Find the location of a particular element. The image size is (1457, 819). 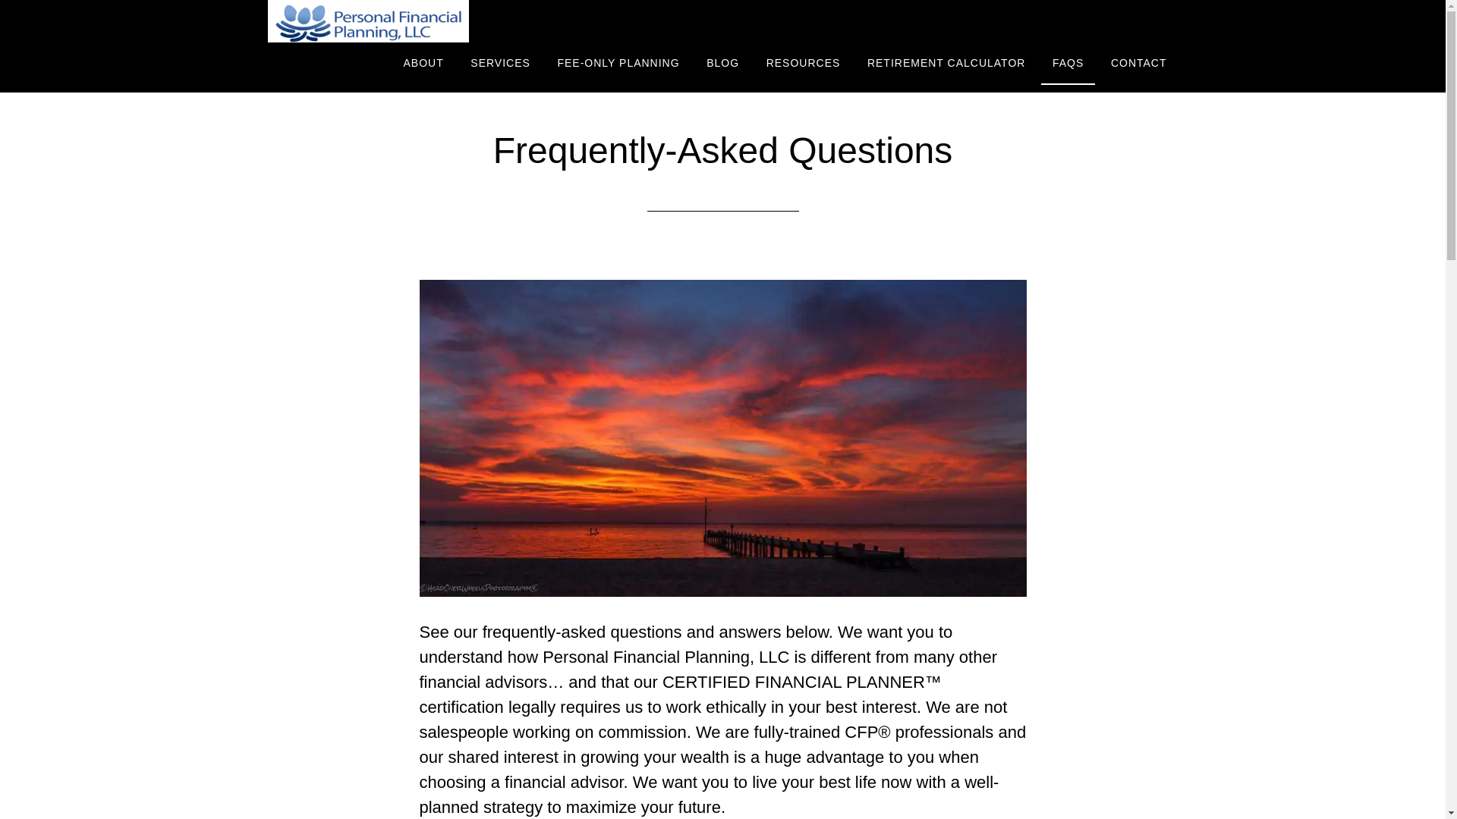

FAQS is located at coordinates (1068, 64).